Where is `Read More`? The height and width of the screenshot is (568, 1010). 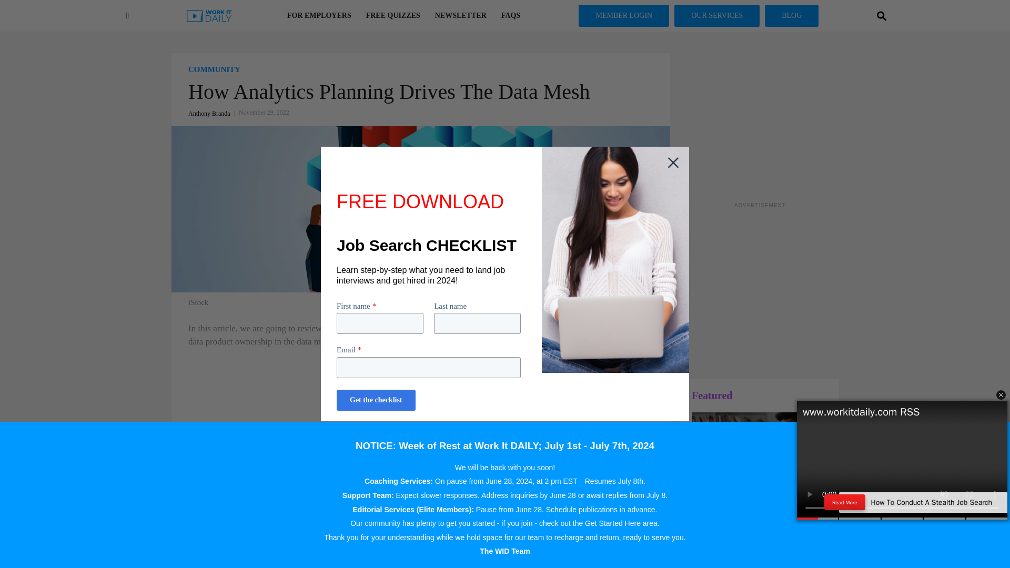 Read More is located at coordinates (845, 502).